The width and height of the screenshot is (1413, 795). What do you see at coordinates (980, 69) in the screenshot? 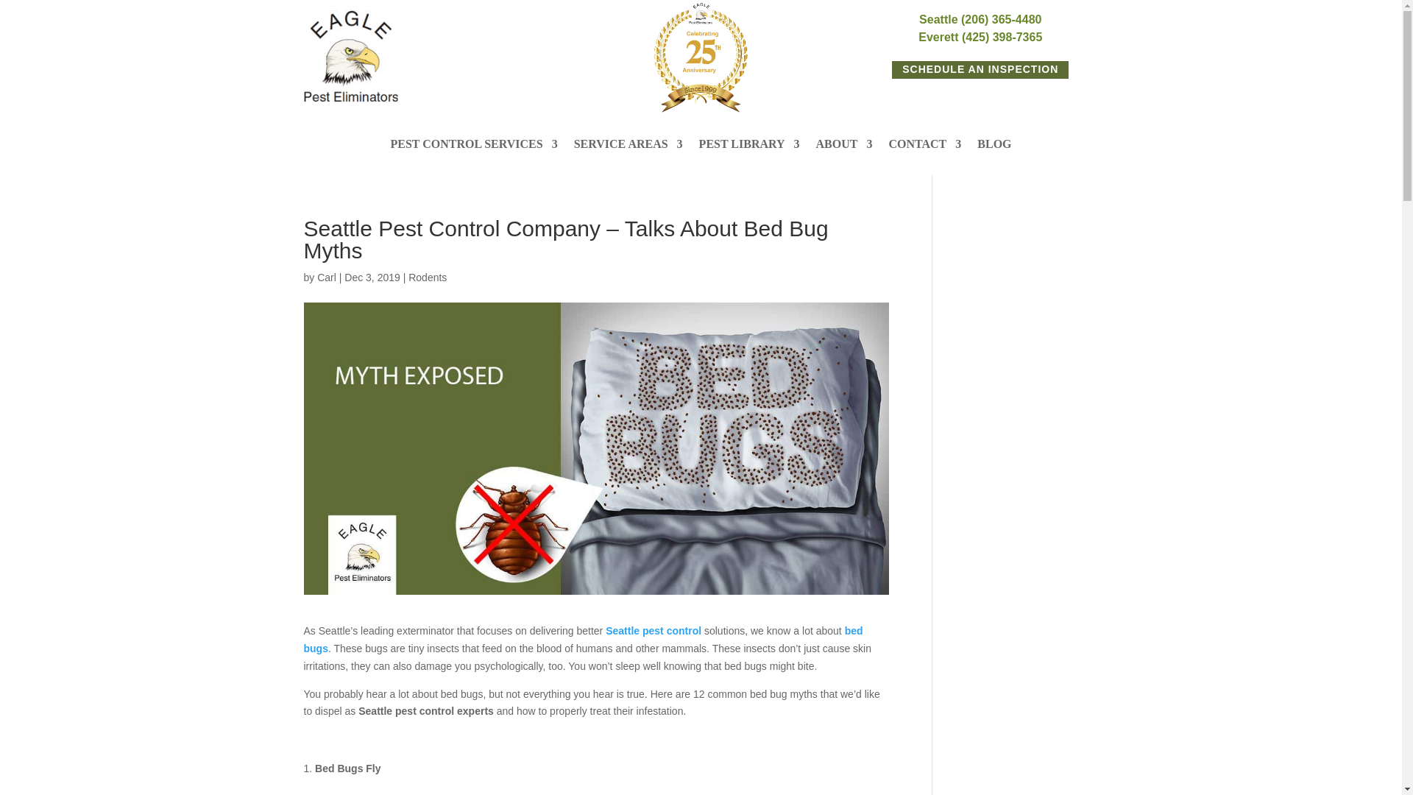
I see `SCHEDULE AN INSPECTION` at bounding box center [980, 69].